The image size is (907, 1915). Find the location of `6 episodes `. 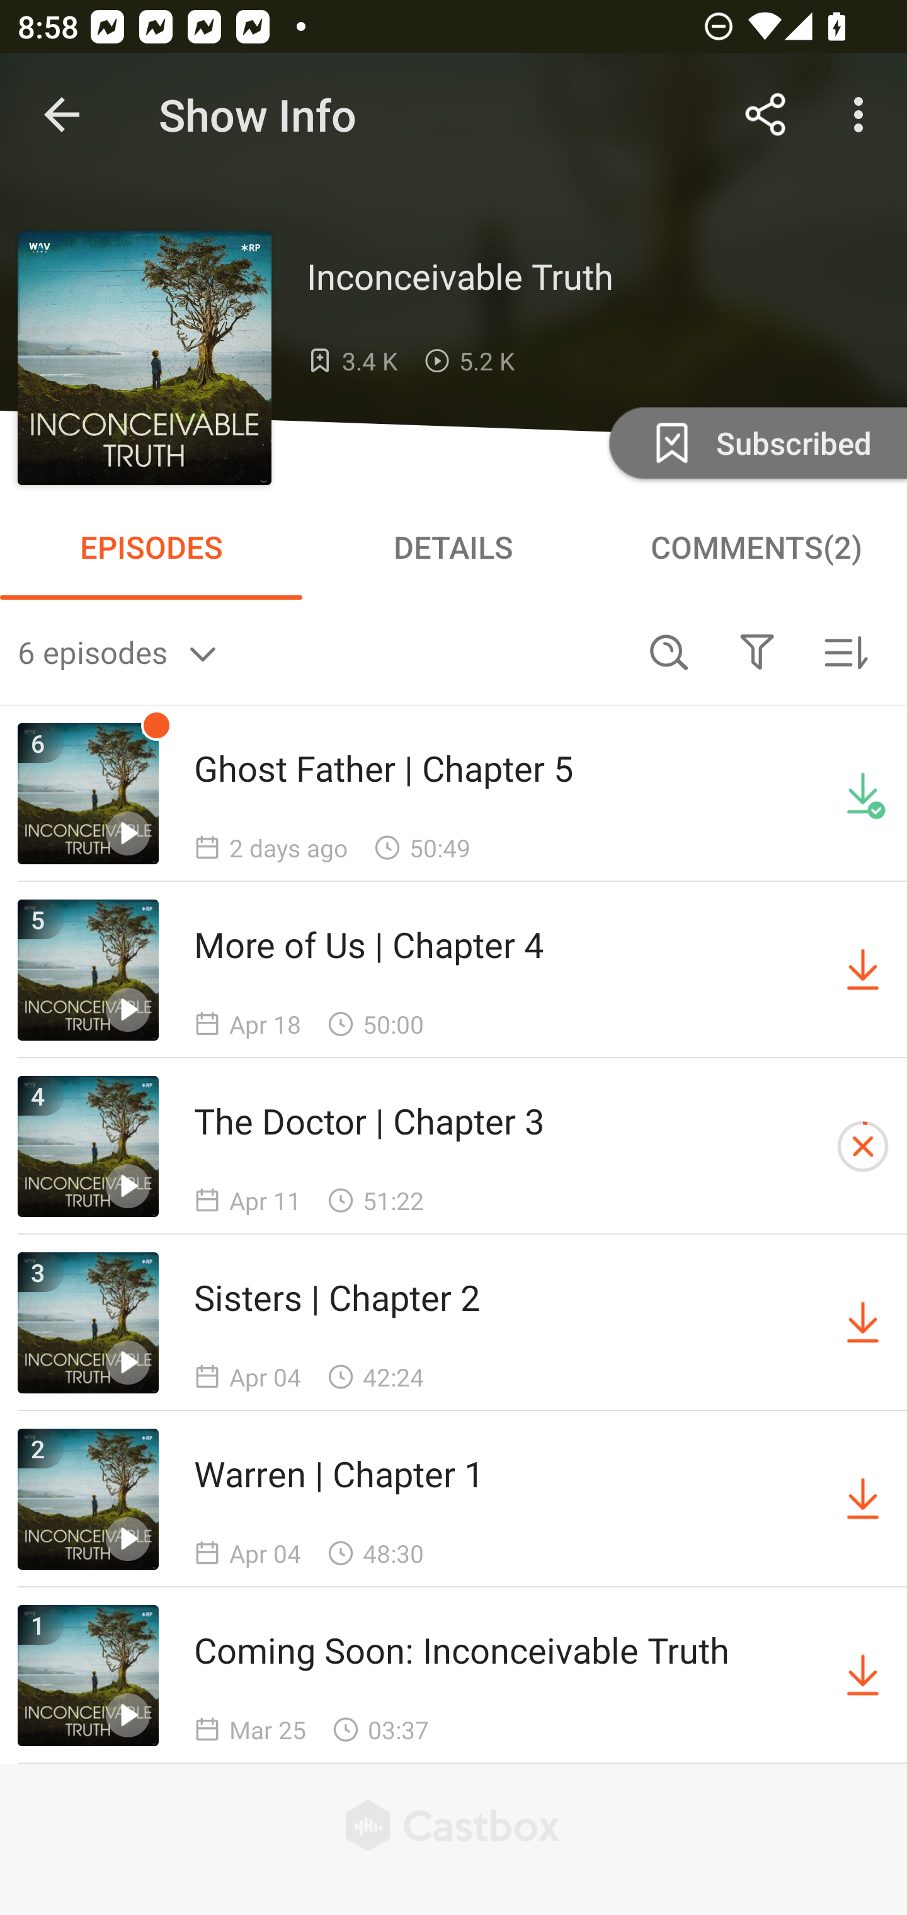

6 episodes  is located at coordinates (321, 651).